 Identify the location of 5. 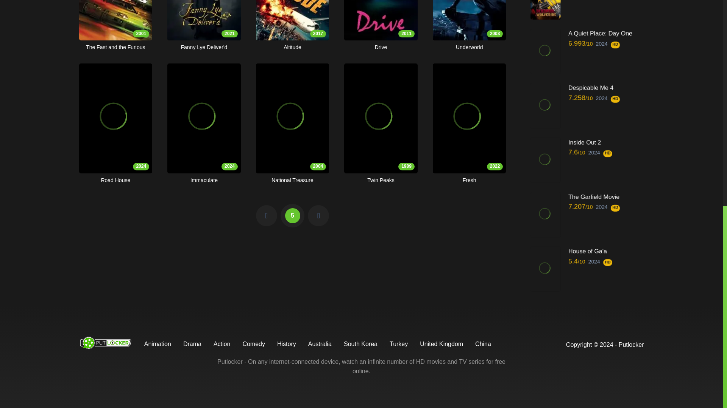
(292, 215).